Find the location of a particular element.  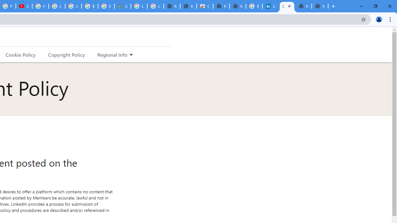

New Tab is located at coordinates (320, 6).